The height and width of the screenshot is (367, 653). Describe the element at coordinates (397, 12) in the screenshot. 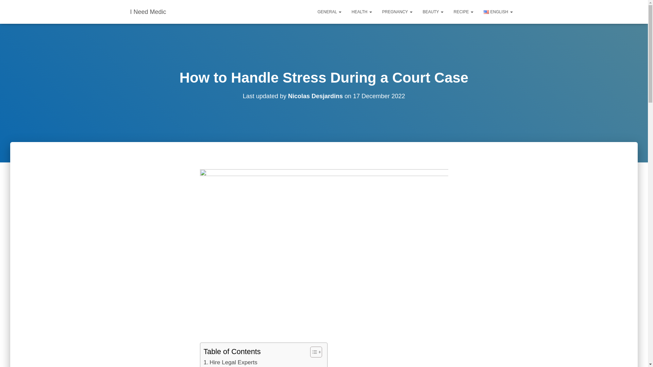

I see `Pregnancy` at that location.